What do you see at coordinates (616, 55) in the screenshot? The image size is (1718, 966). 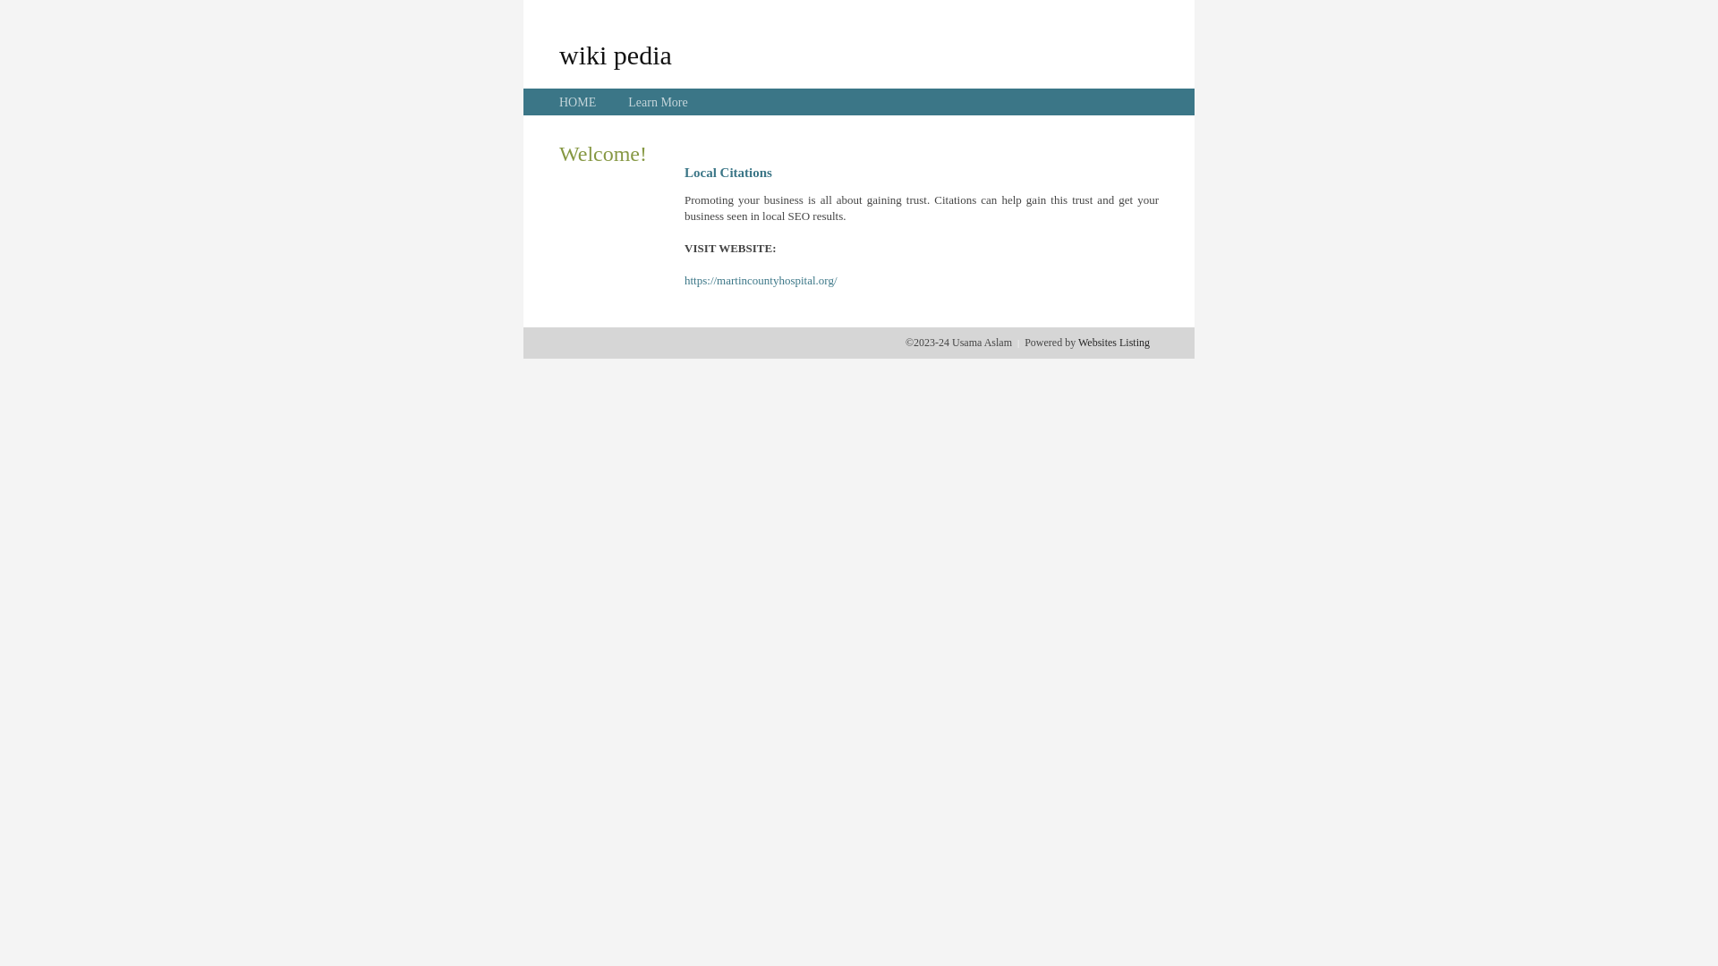 I see `wiki pedia` at bounding box center [616, 55].